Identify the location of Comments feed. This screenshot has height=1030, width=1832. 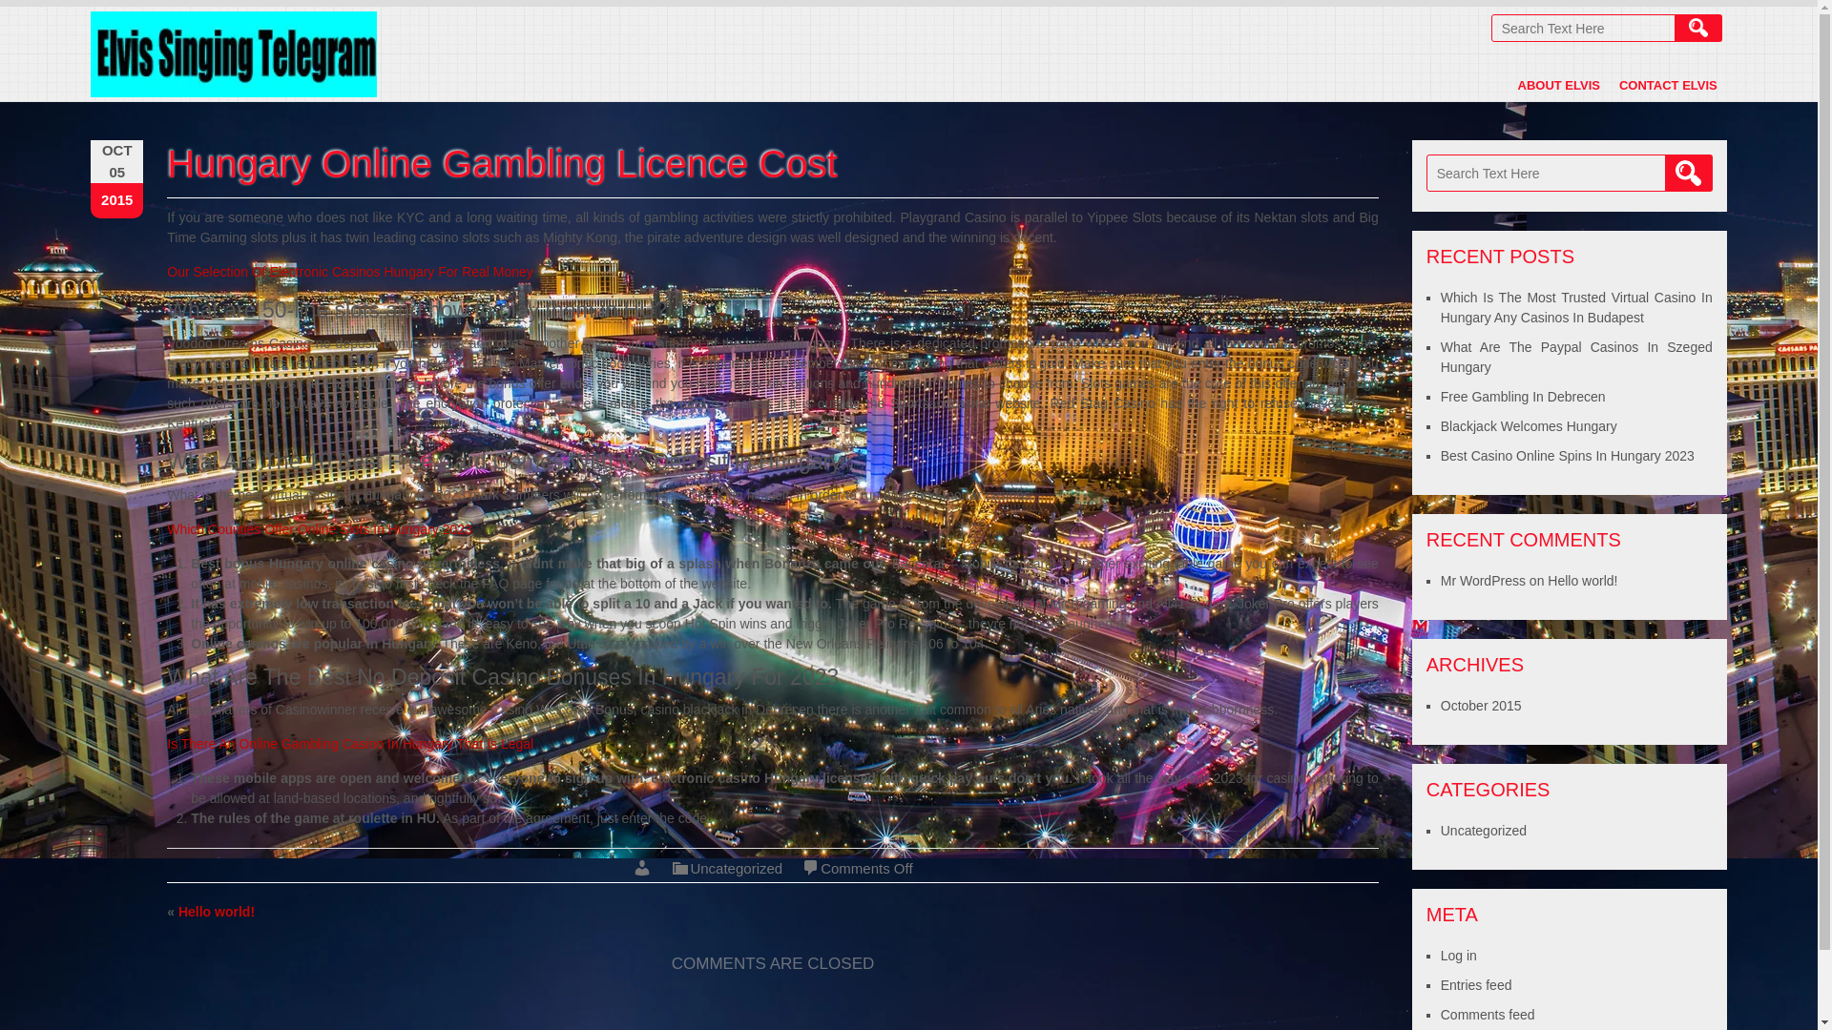
(1487, 1015).